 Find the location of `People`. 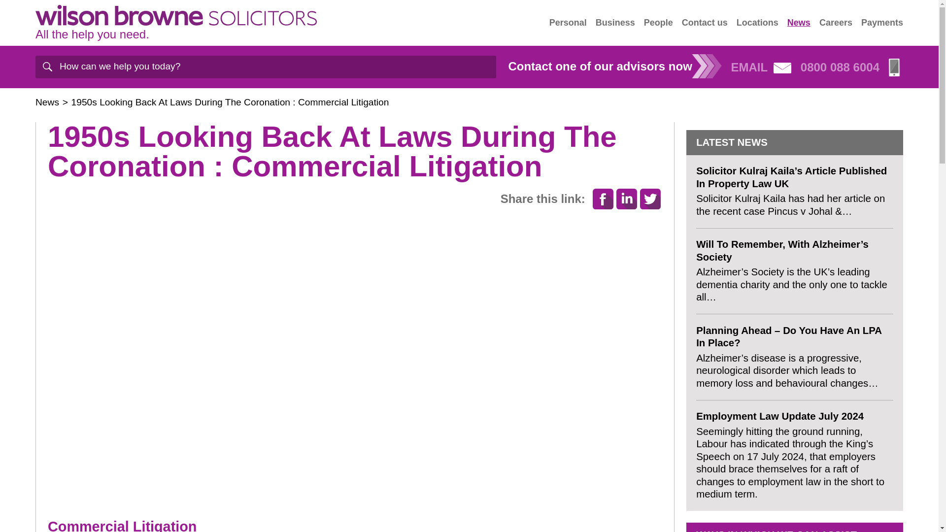

People is located at coordinates (658, 23).